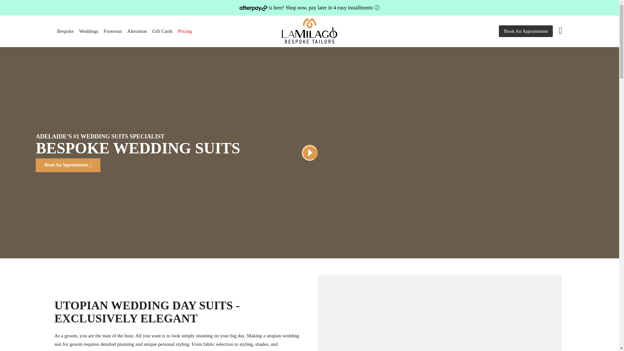 The image size is (624, 351). What do you see at coordinates (68, 165) in the screenshot?
I see `Book An Appointment` at bounding box center [68, 165].